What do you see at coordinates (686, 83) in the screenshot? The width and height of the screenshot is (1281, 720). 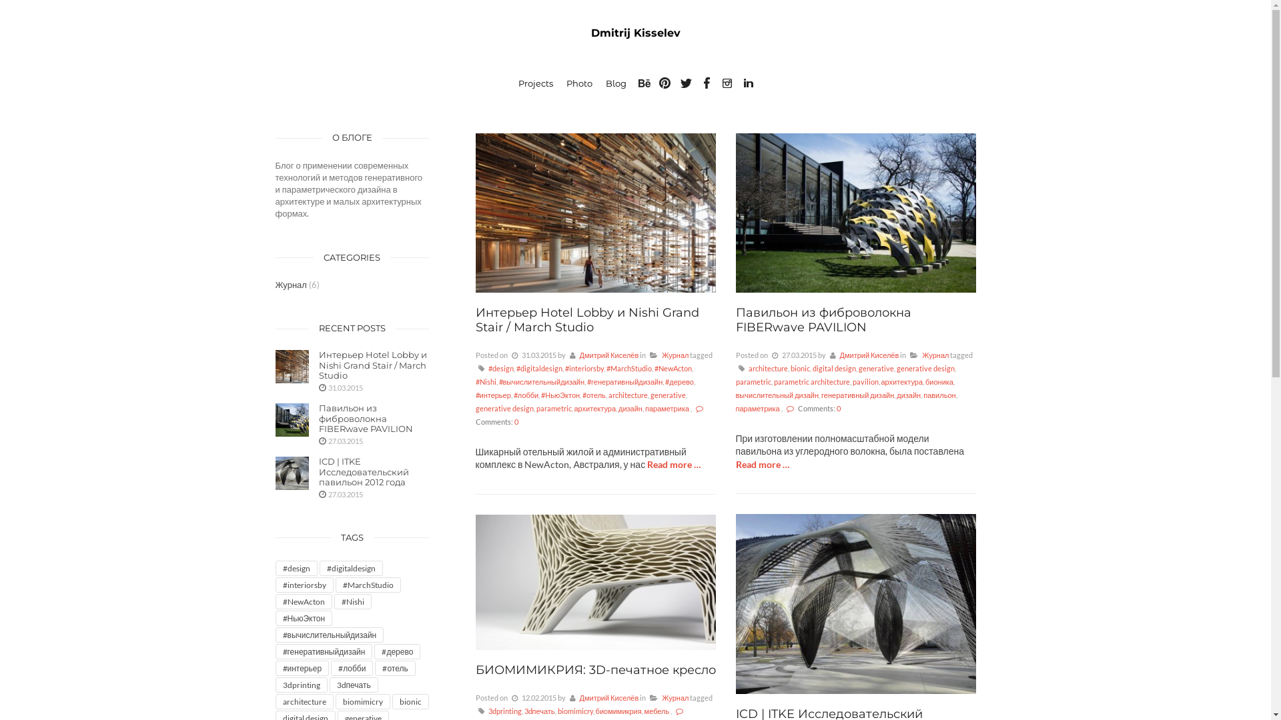 I see `Follow us on Twitter` at bounding box center [686, 83].